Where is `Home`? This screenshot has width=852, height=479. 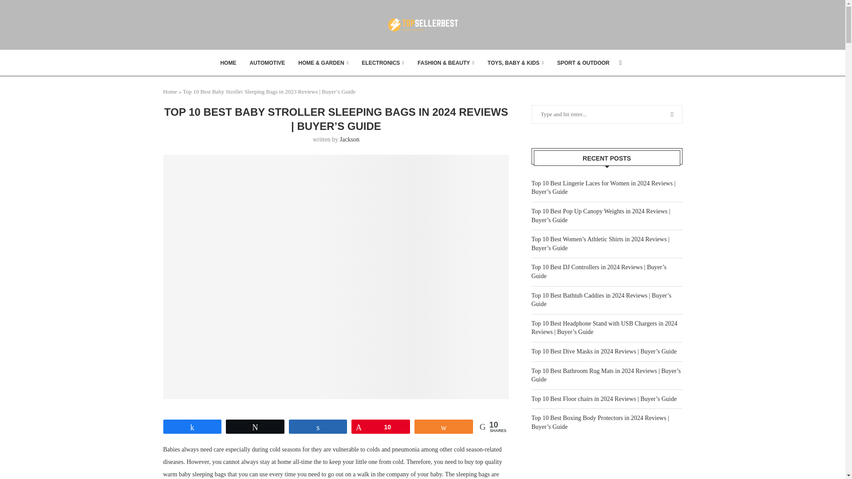
Home is located at coordinates (170, 91).